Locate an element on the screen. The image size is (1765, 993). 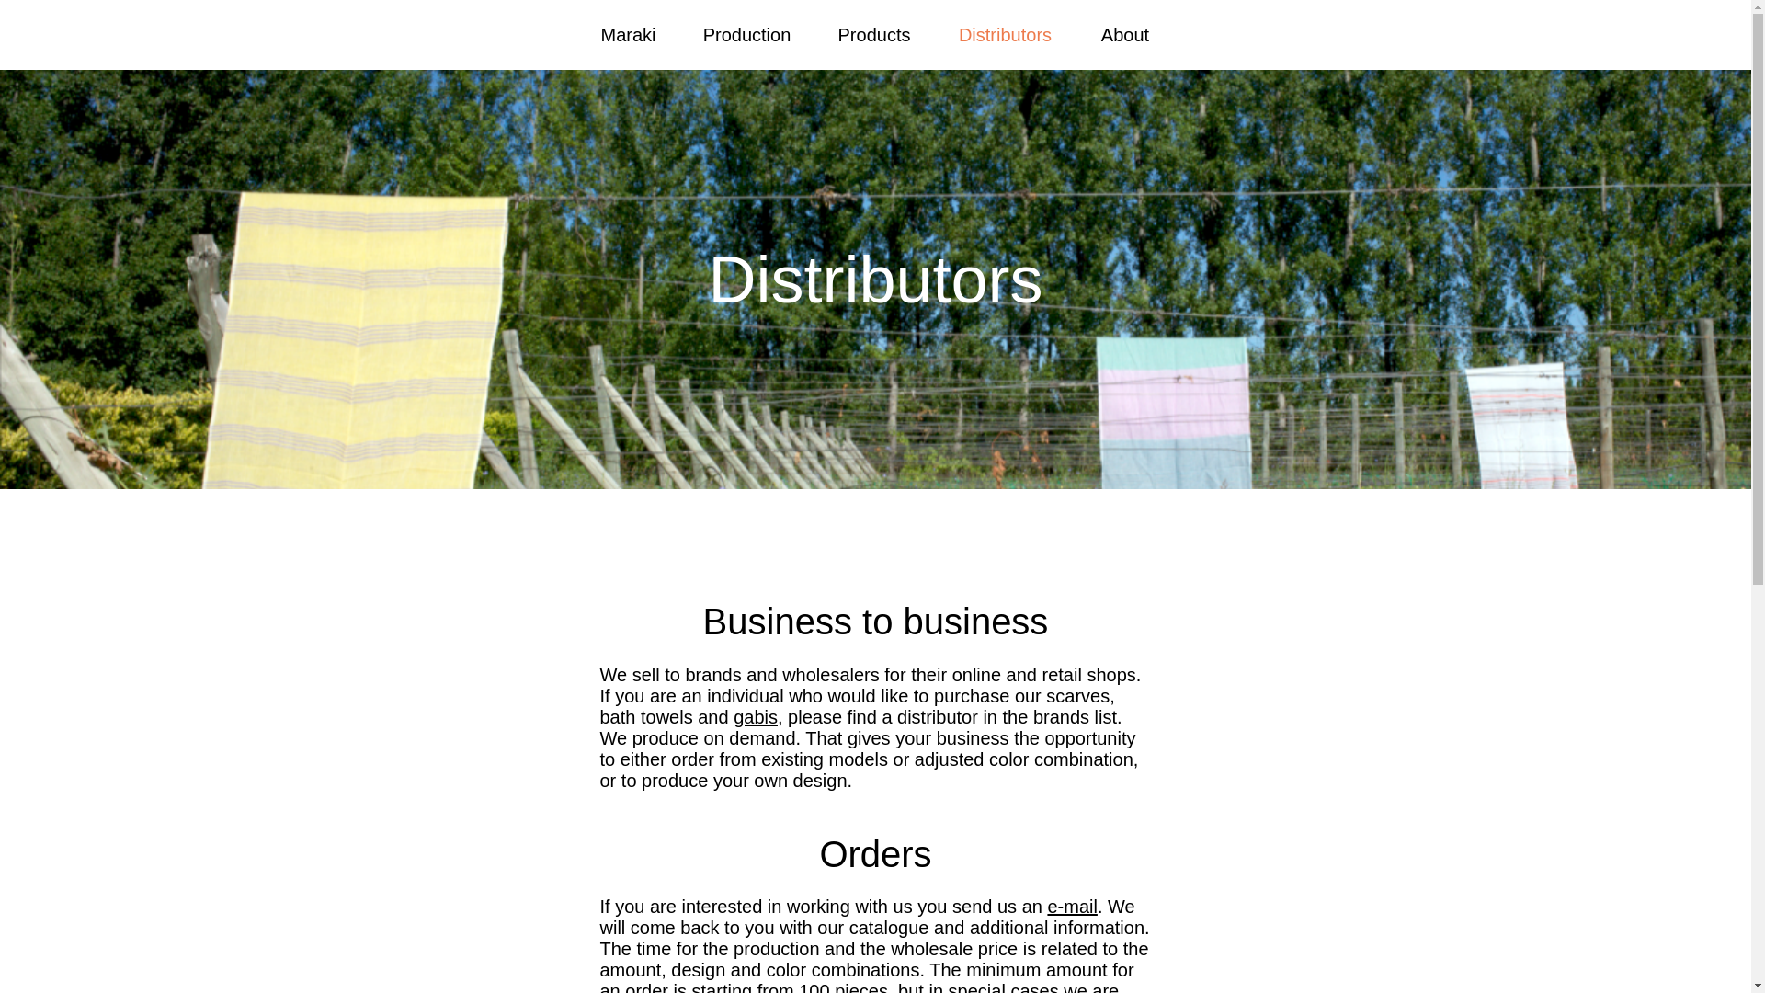
About is located at coordinates (1125, 35).